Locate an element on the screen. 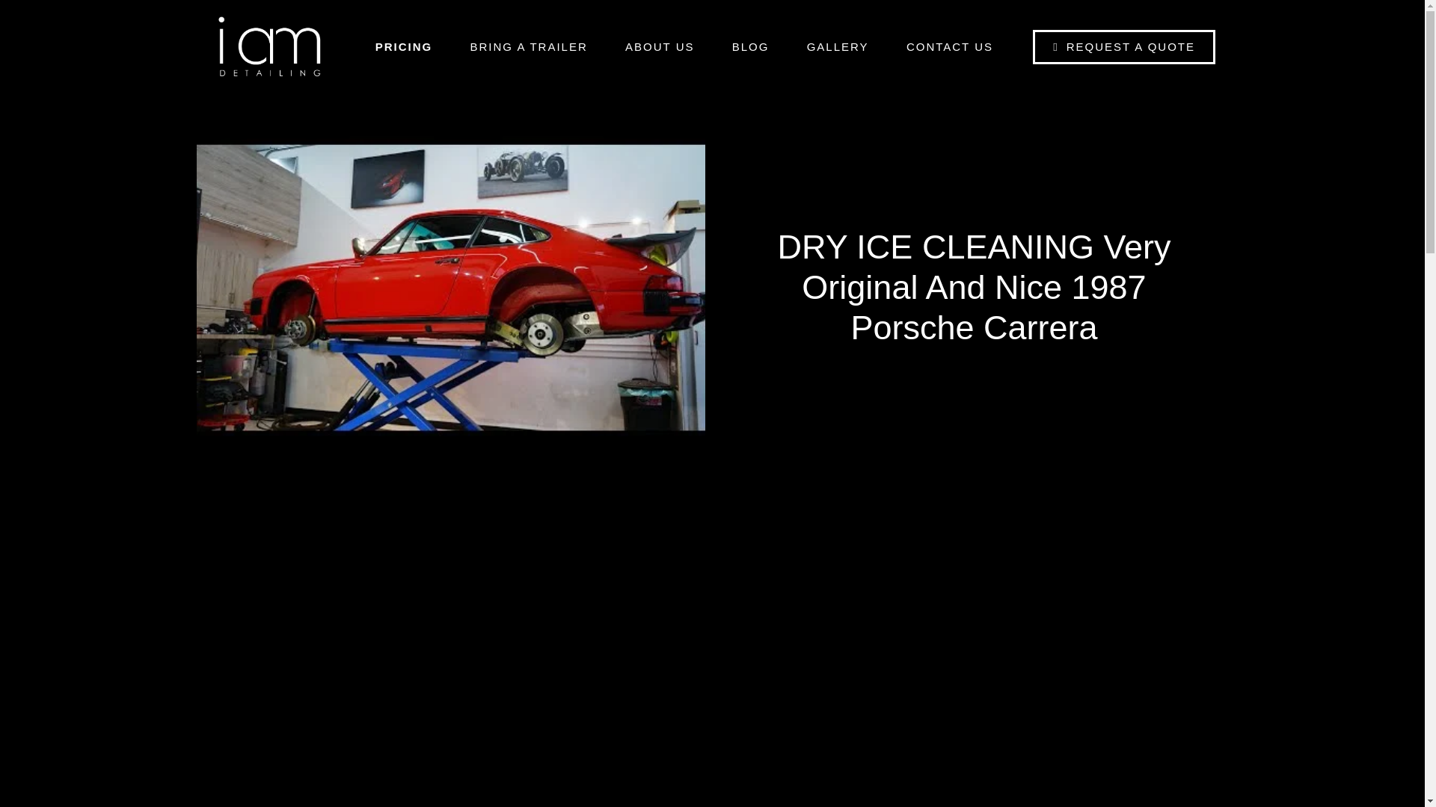  BLOG is located at coordinates (751, 46).